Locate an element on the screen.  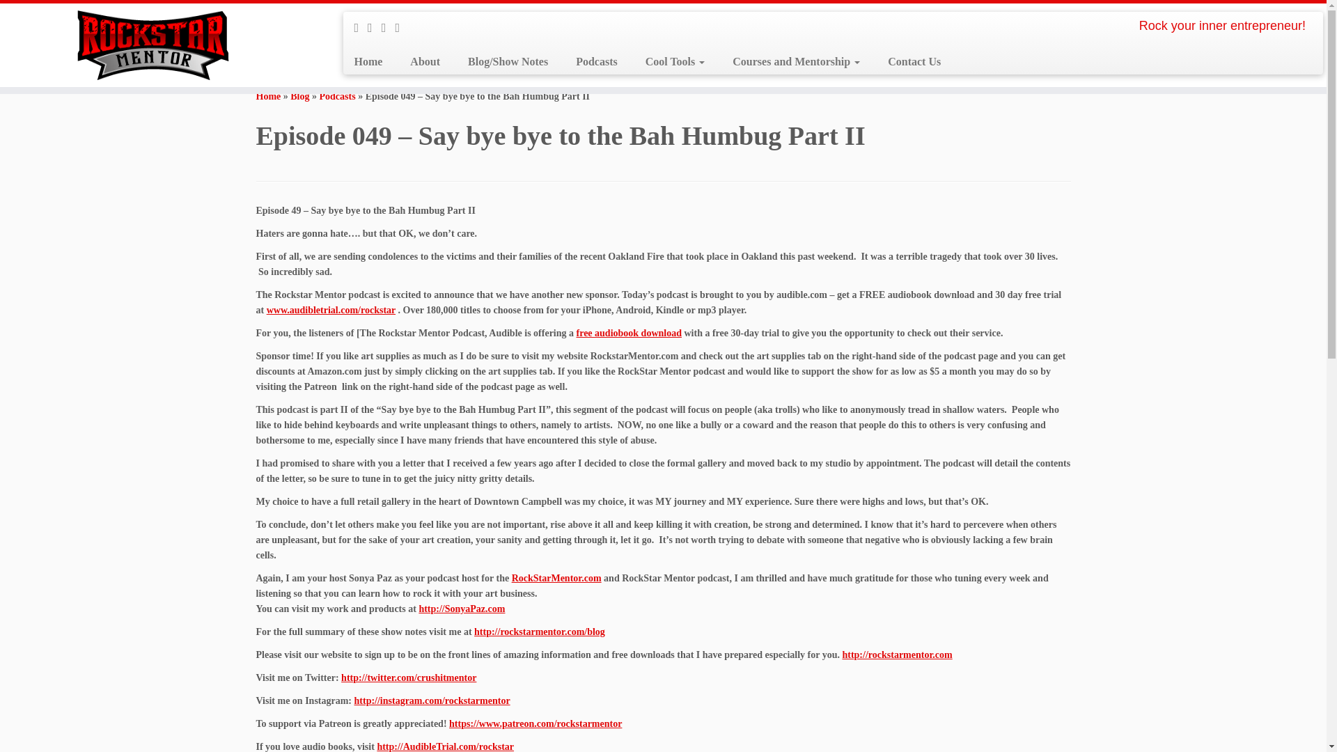
Blog is located at coordinates (299, 96).